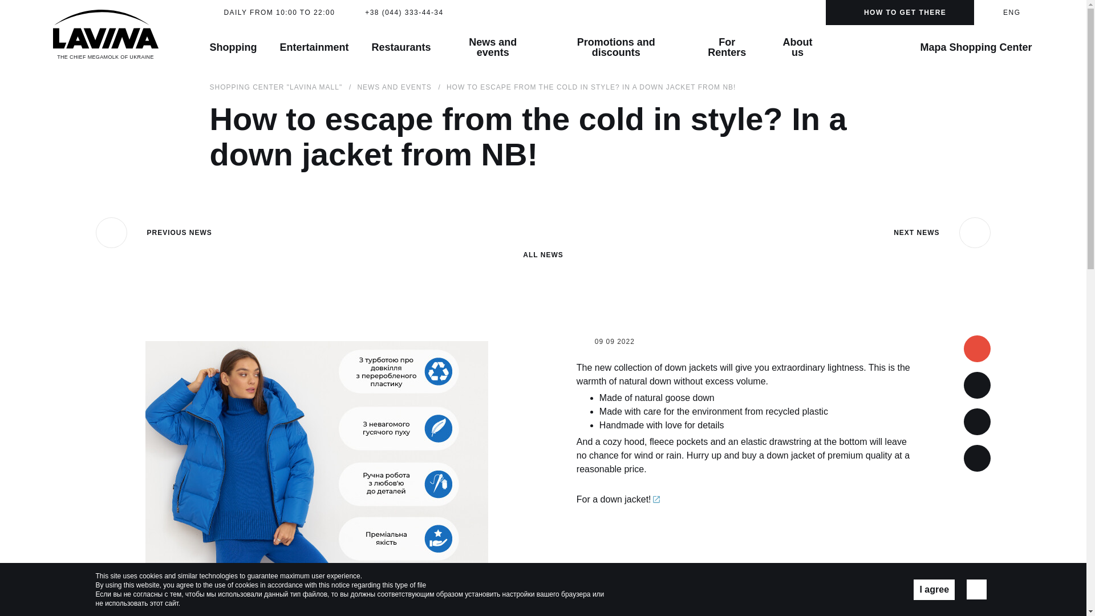 Image resolution: width=1095 pixels, height=616 pixels. I want to click on For Renters, so click(727, 47).